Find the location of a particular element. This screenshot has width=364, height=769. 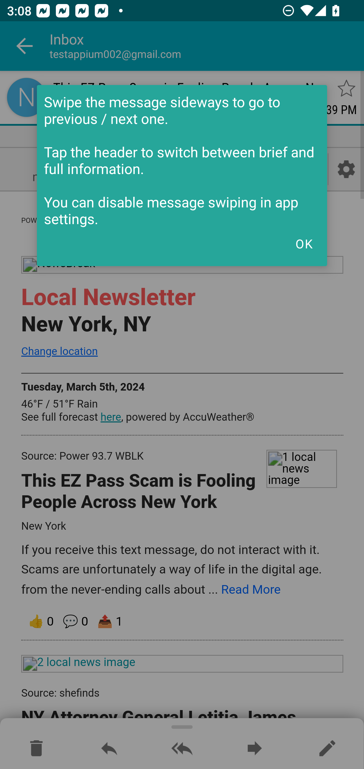

OK is located at coordinates (304, 244).